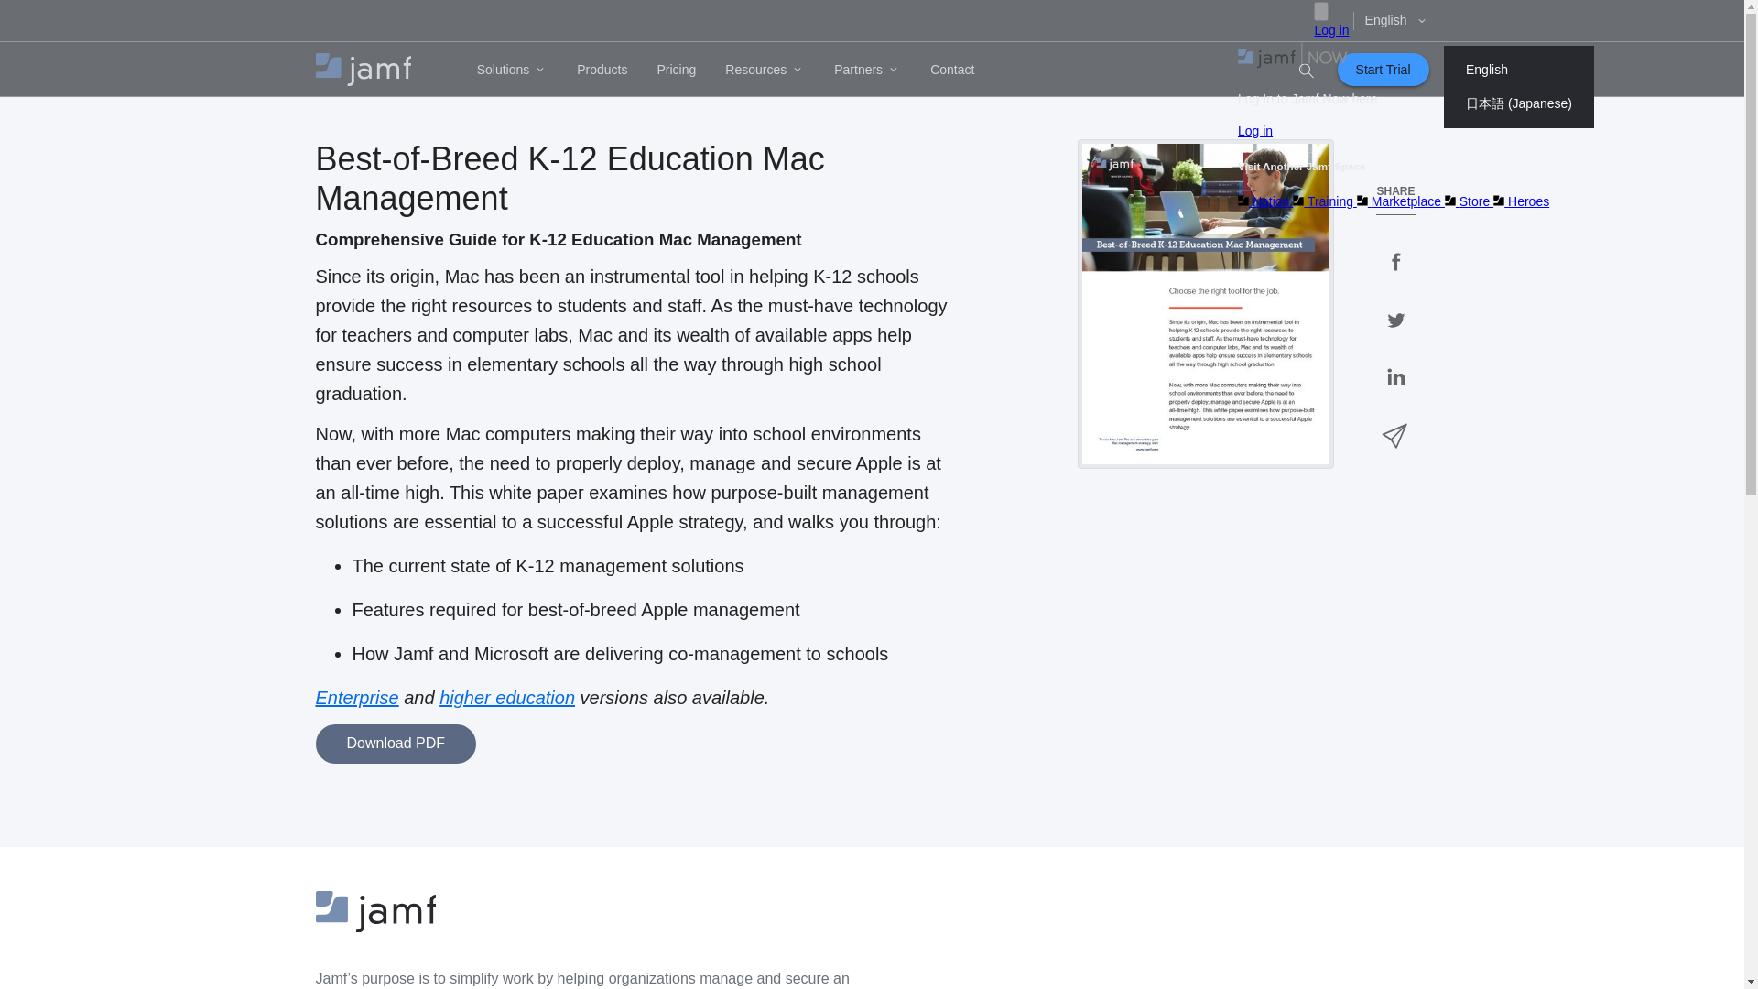 The image size is (1758, 989). I want to click on English, so click(1518, 70).